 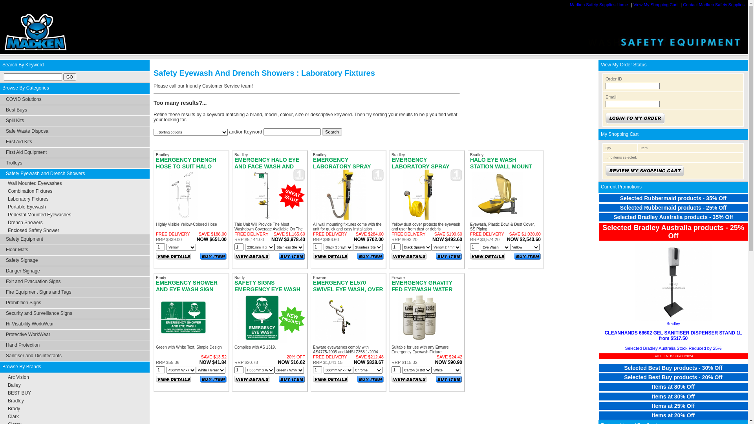 What do you see at coordinates (27, 207) in the screenshot?
I see `Portable Eyewash` at bounding box center [27, 207].